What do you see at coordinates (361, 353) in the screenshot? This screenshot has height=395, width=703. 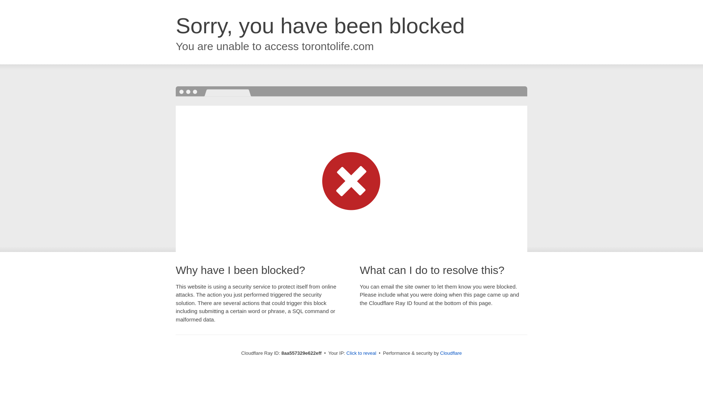 I see `Click to reveal` at bounding box center [361, 353].